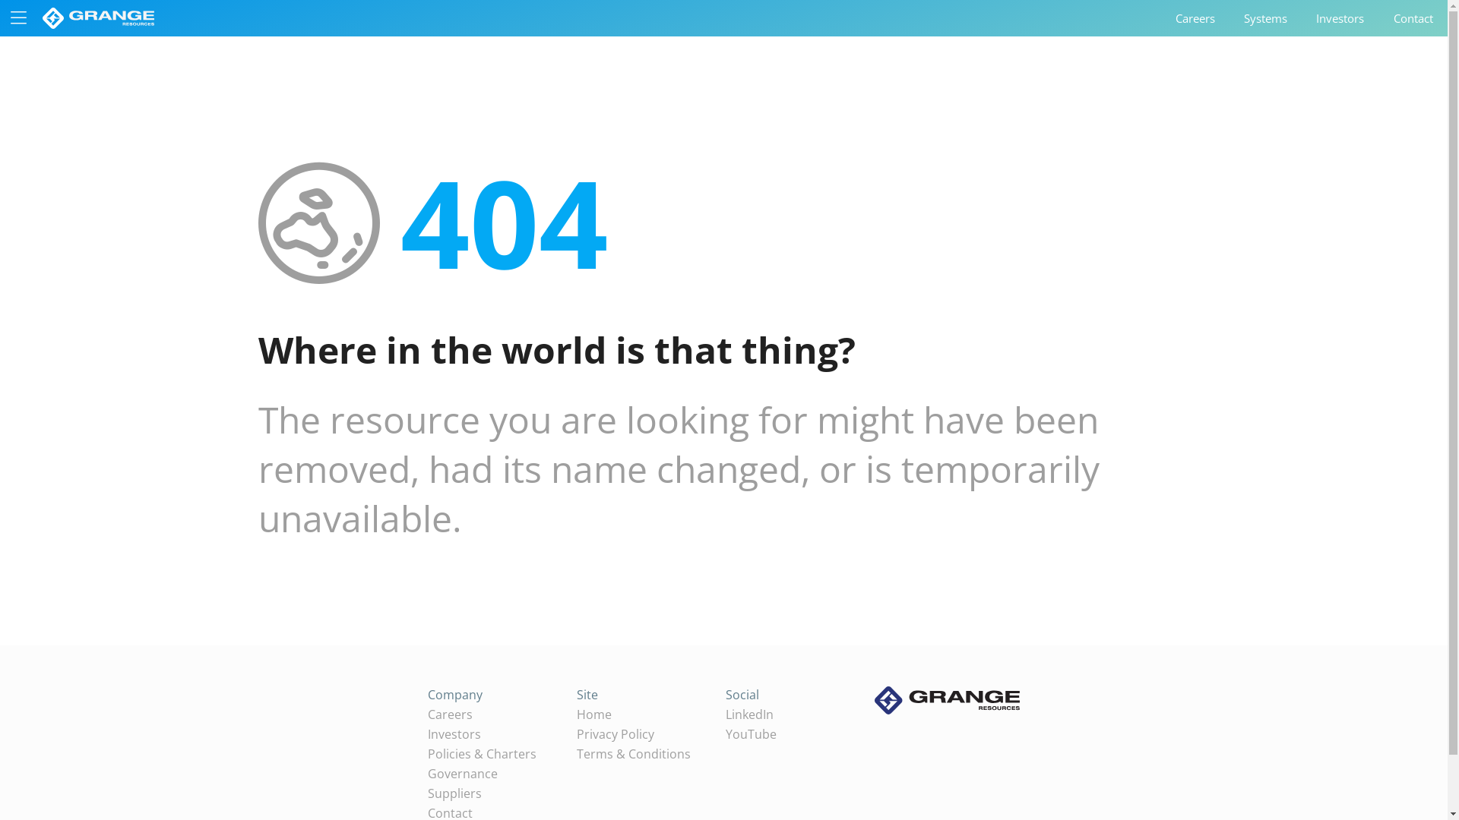 The image size is (1459, 820). I want to click on Careers, so click(1195, 18).